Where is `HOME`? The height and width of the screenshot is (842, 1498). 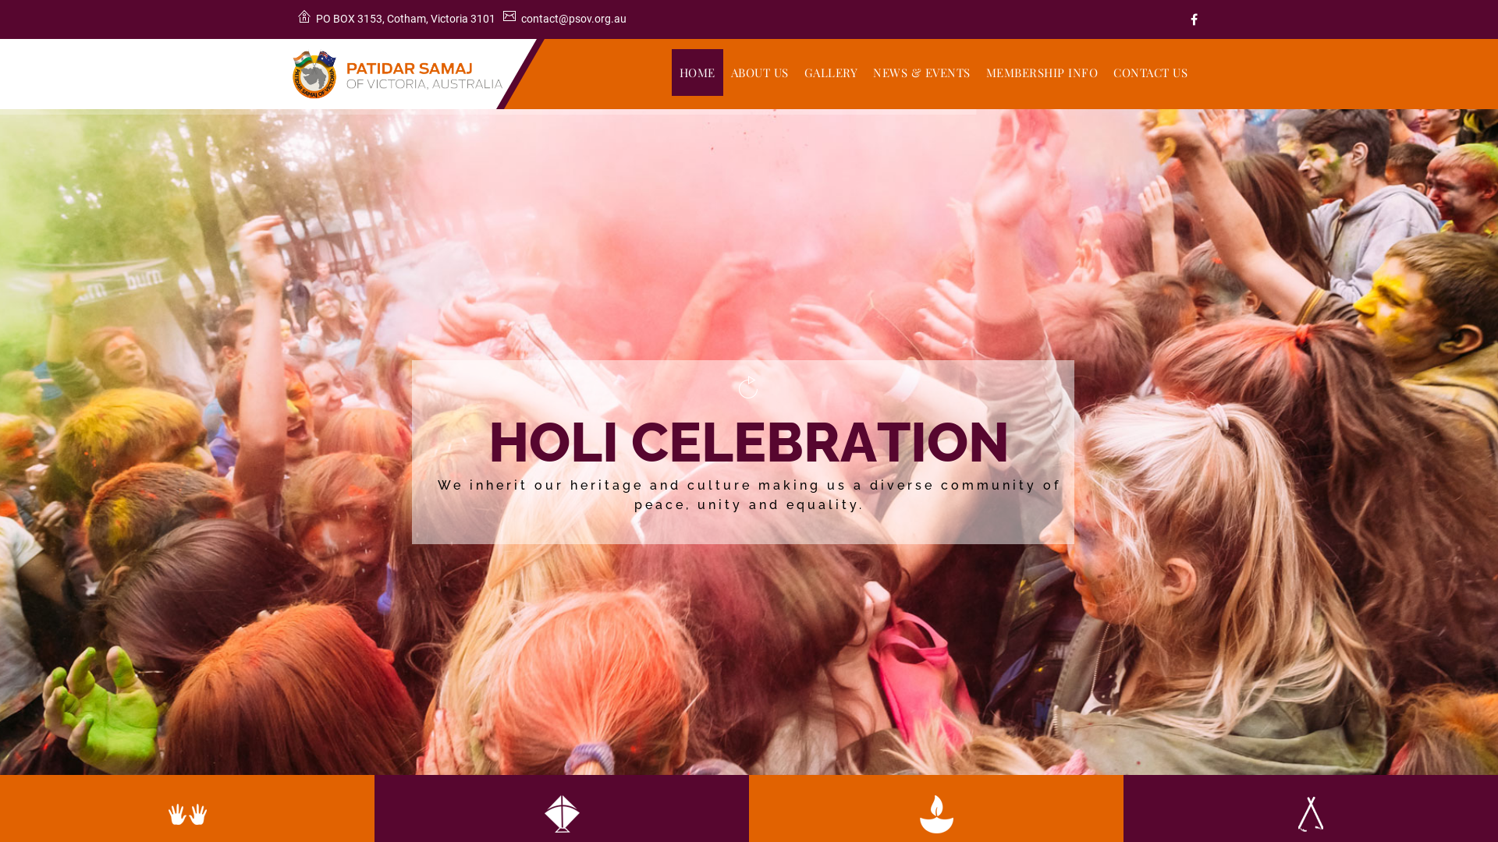 HOME is located at coordinates (697, 73).